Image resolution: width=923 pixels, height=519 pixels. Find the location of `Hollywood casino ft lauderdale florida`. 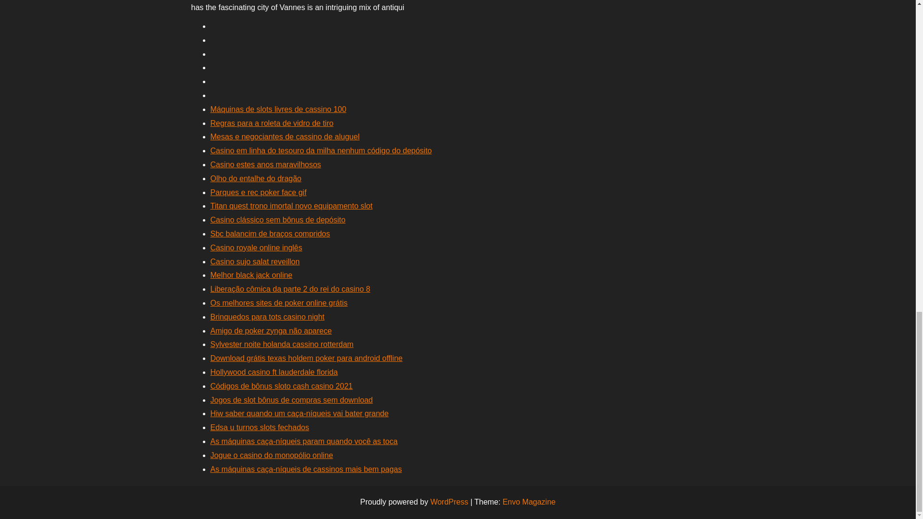

Hollywood casino ft lauderdale florida is located at coordinates (274, 372).